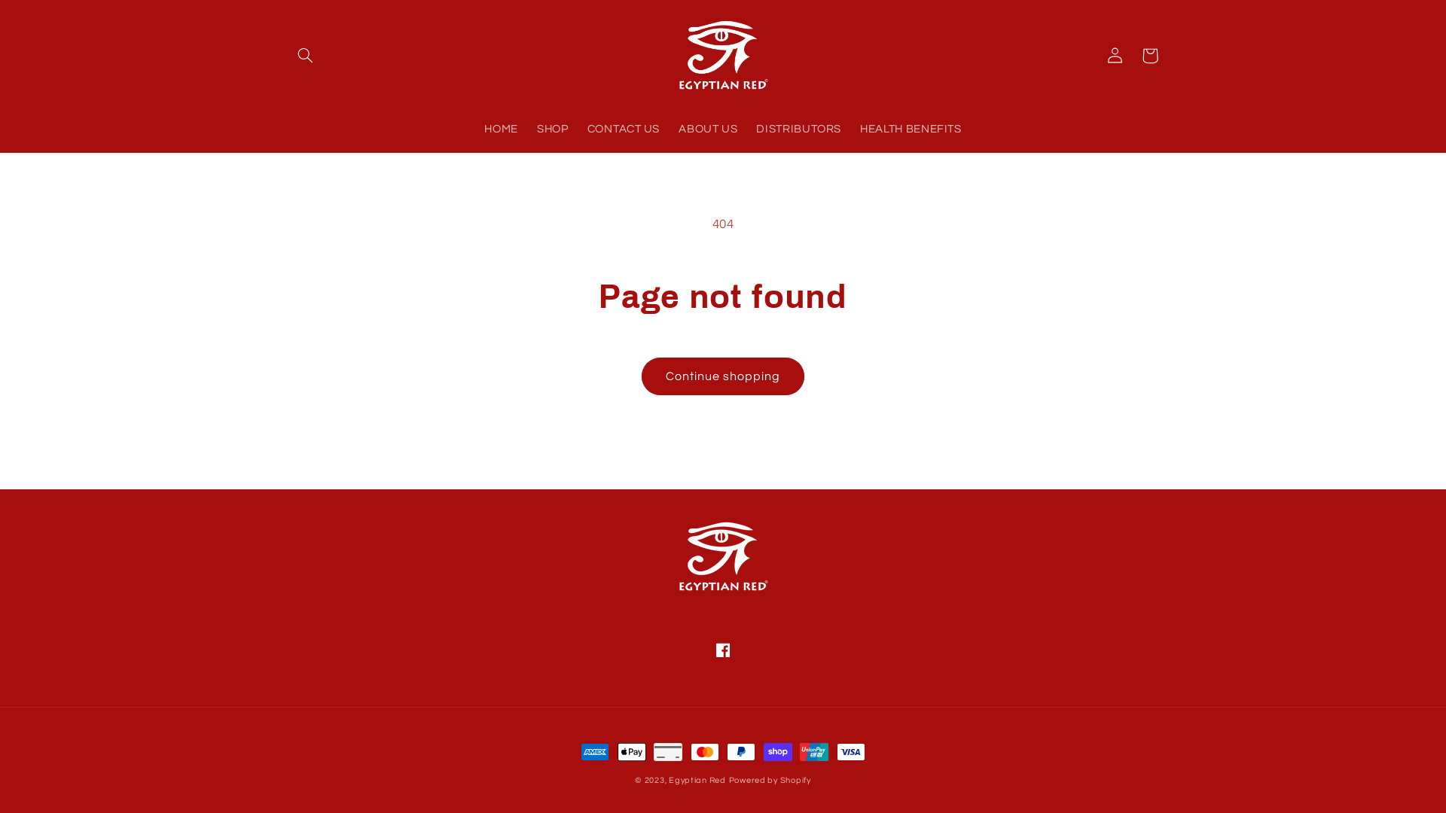  What do you see at coordinates (911, 130) in the screenshot?
I see `HEALTH BENEFITS` at bounding box center [911, 130].